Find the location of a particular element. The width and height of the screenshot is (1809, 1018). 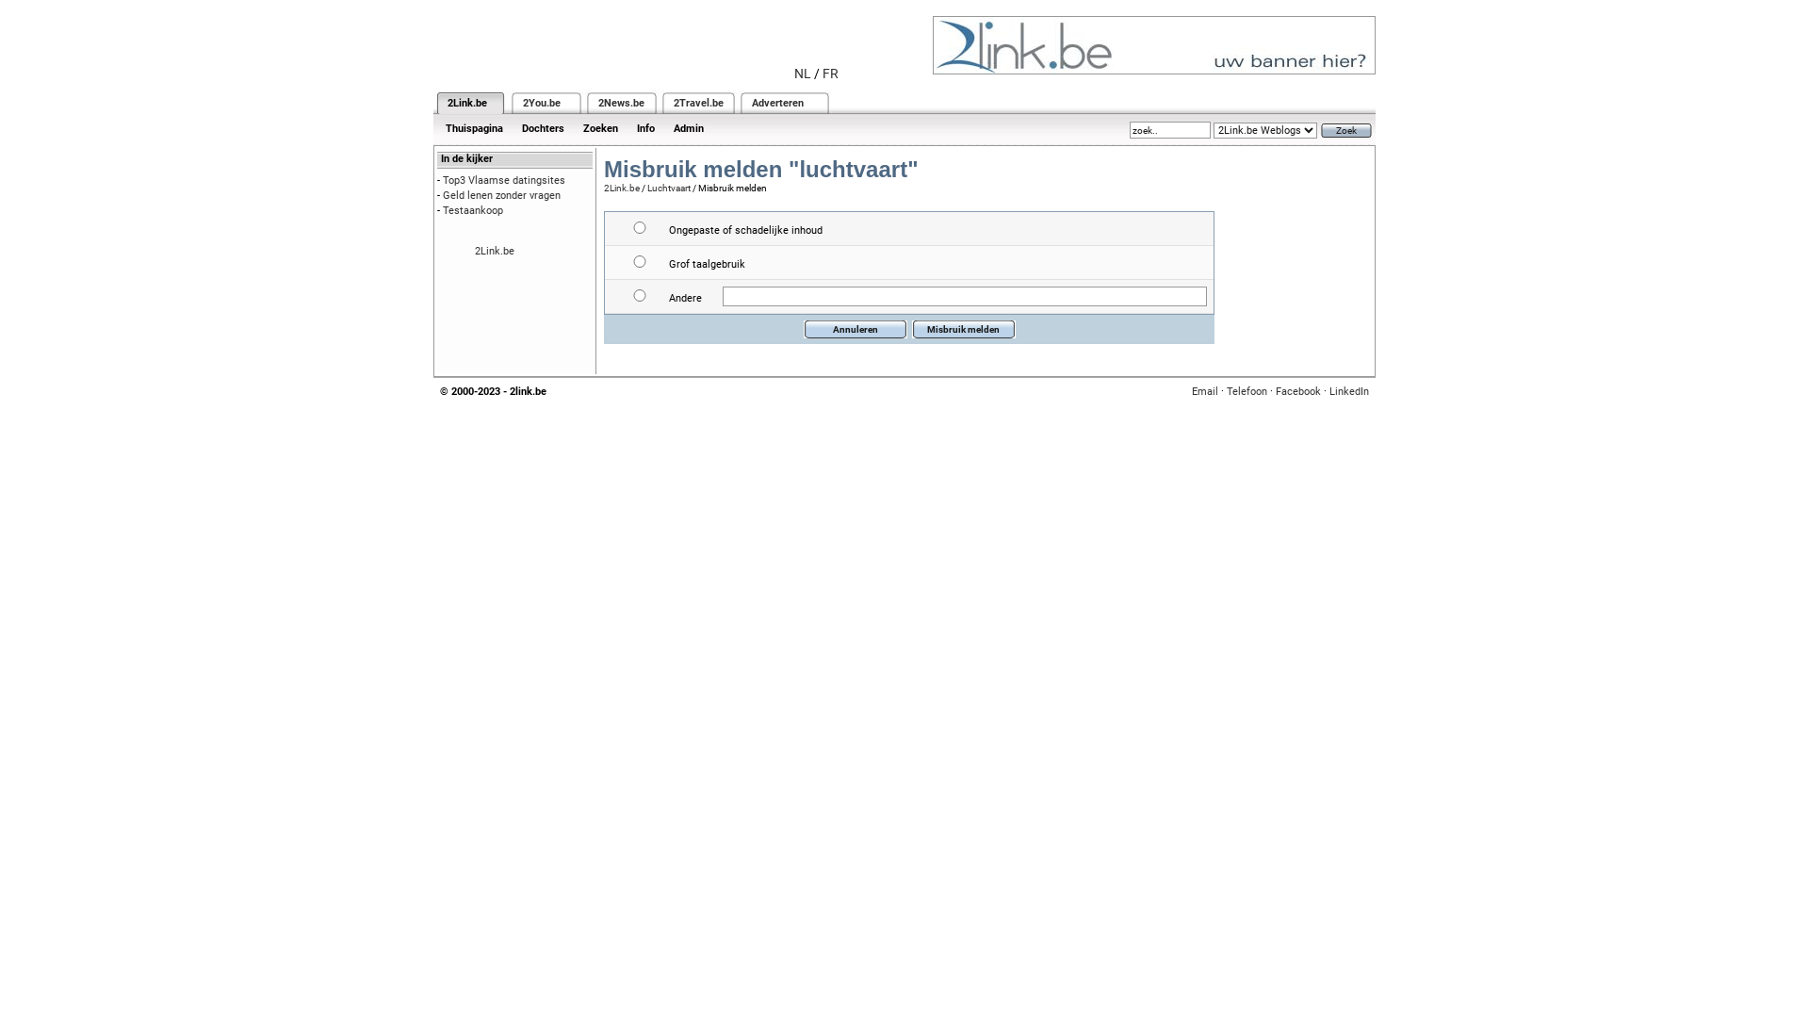

2Link.be is located at coordinates (495, 251).